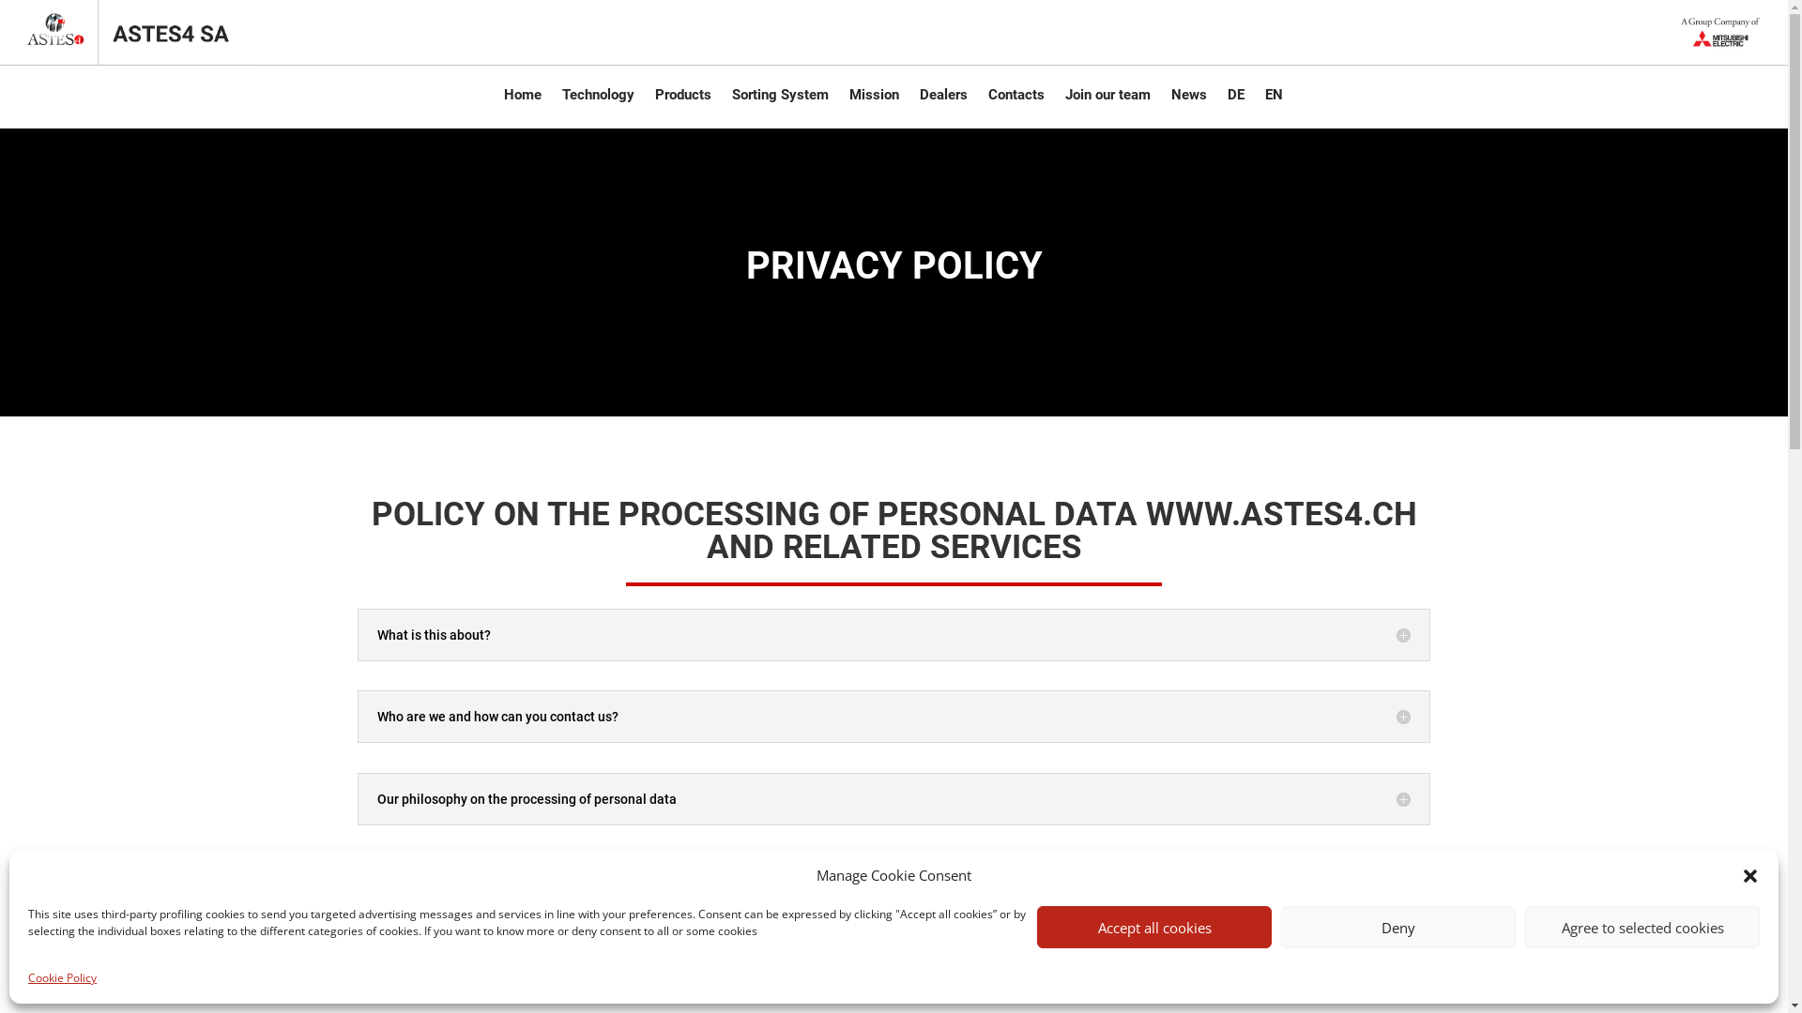  What do you see at coordinates (127, 32) in the screenshot?
I see `AS4_logo` at bounding box center [127, 32].